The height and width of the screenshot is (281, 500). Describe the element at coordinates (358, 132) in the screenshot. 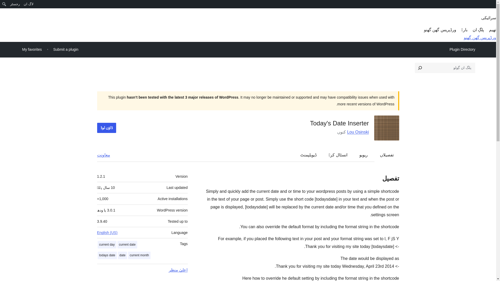

I see `Lou Osinski` at that location.